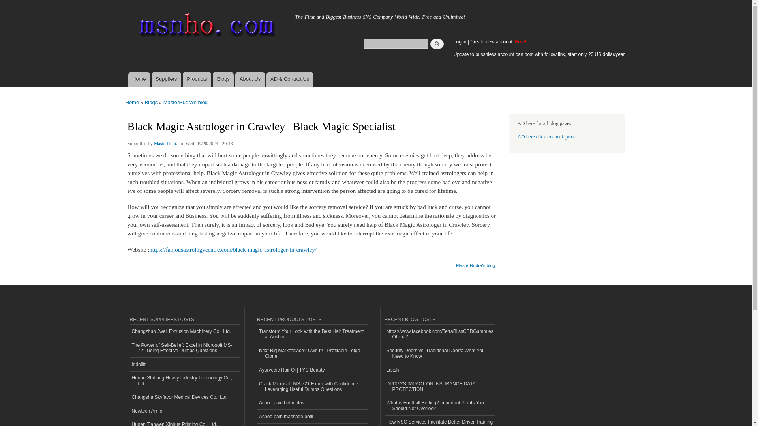 The height and width of the screenshot is (426, 758). I want to click on Suppliers, so click(166, 79).